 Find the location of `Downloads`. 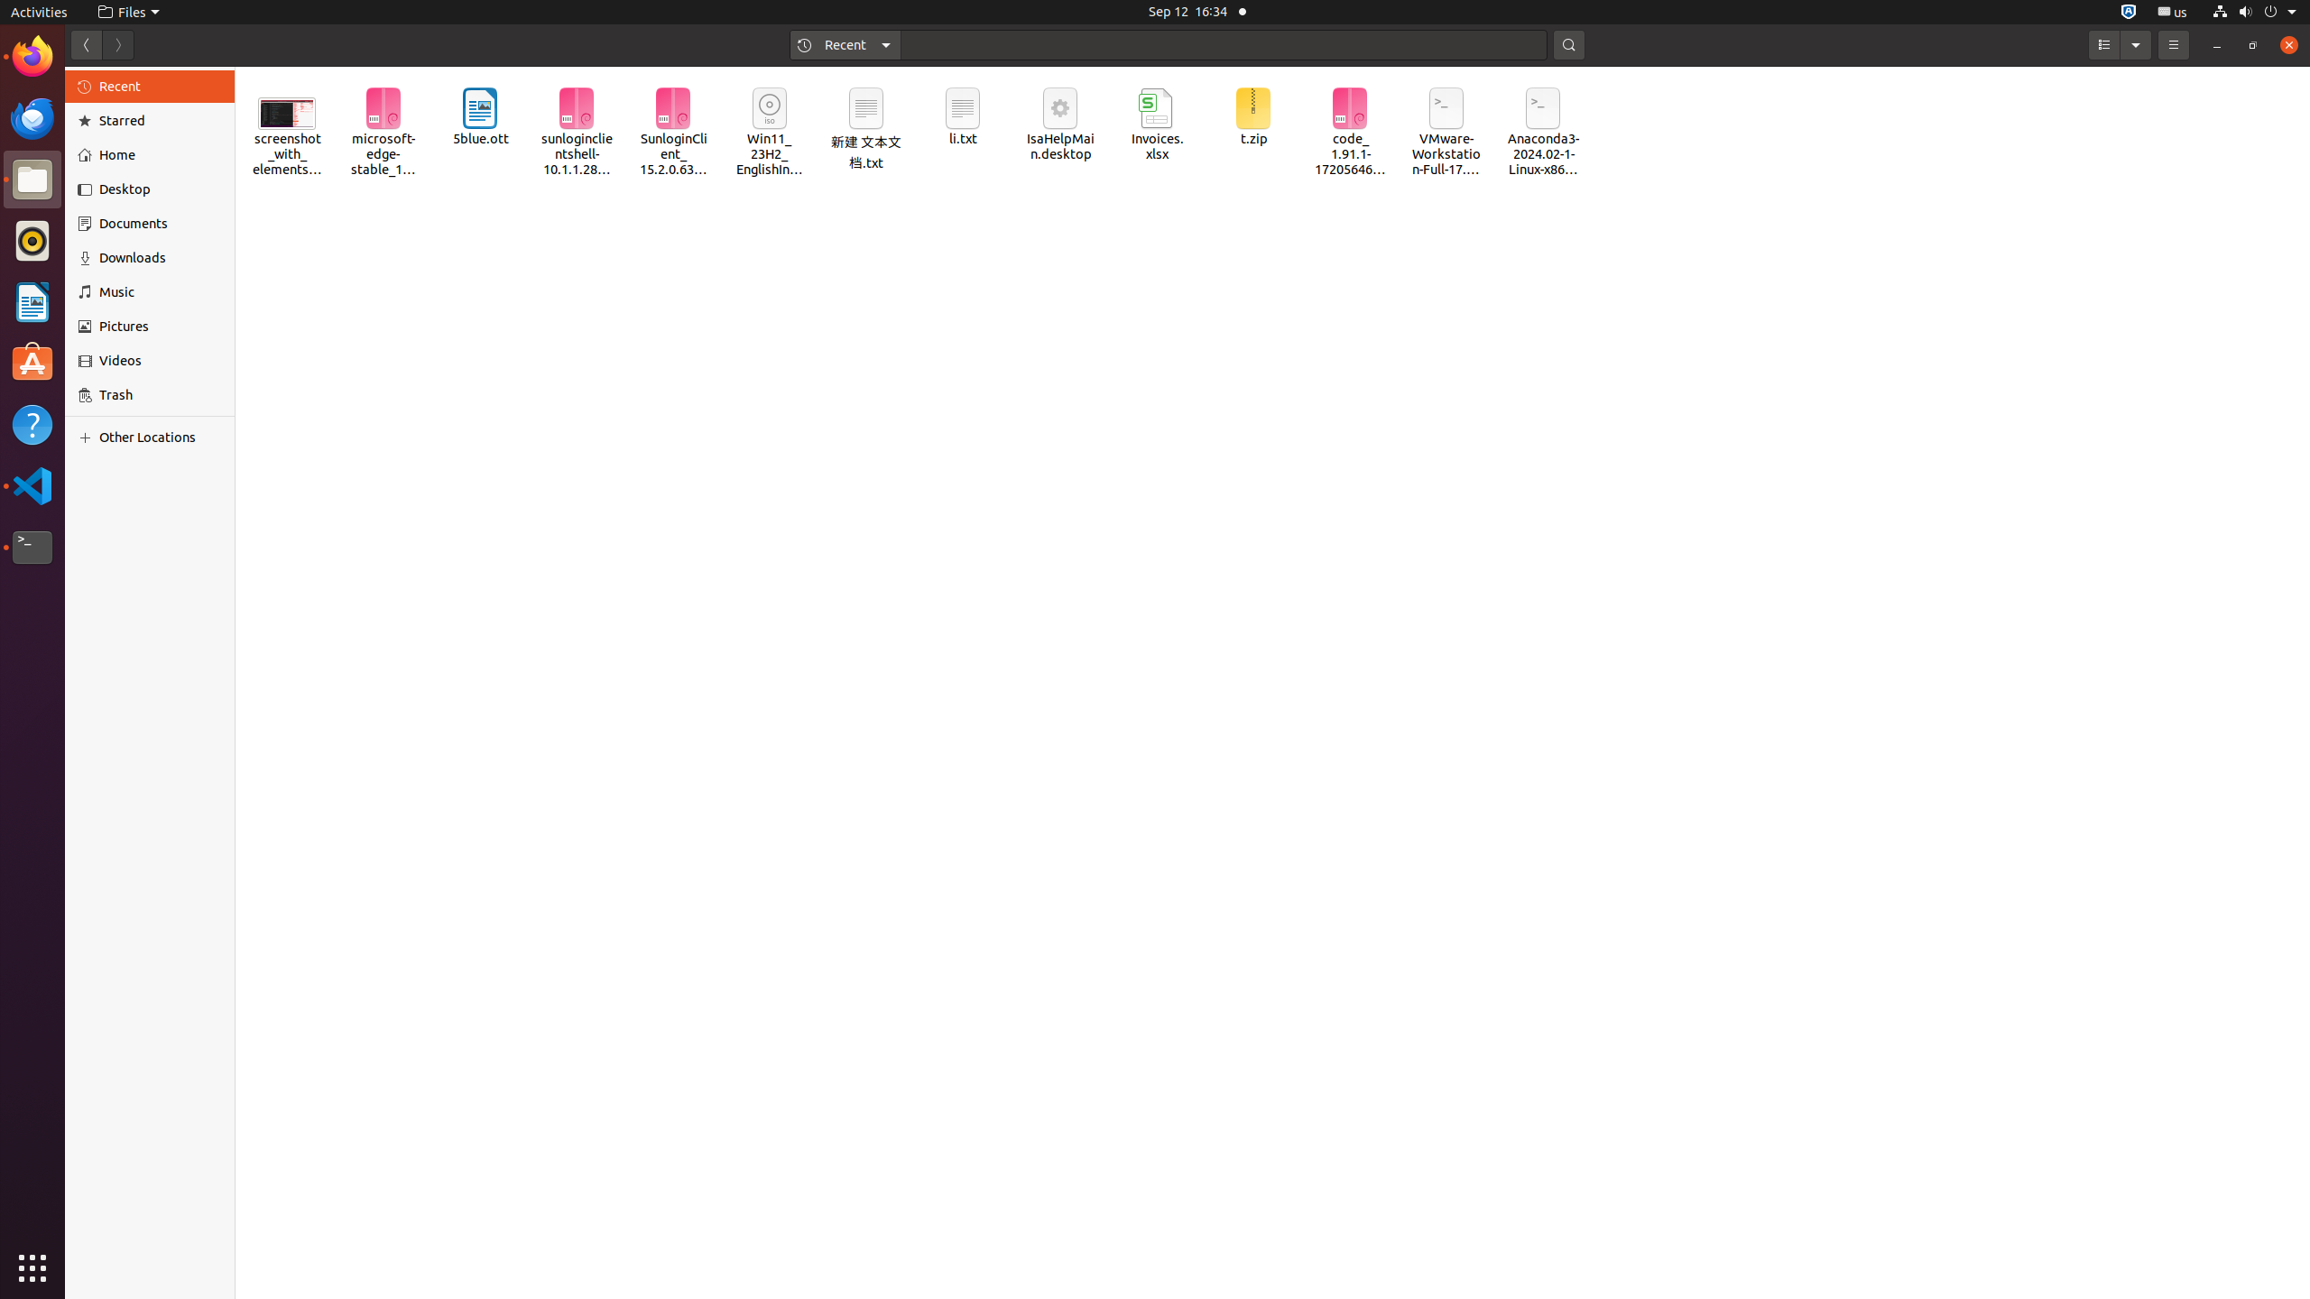

Downloads is located at coordinates (161, 258).